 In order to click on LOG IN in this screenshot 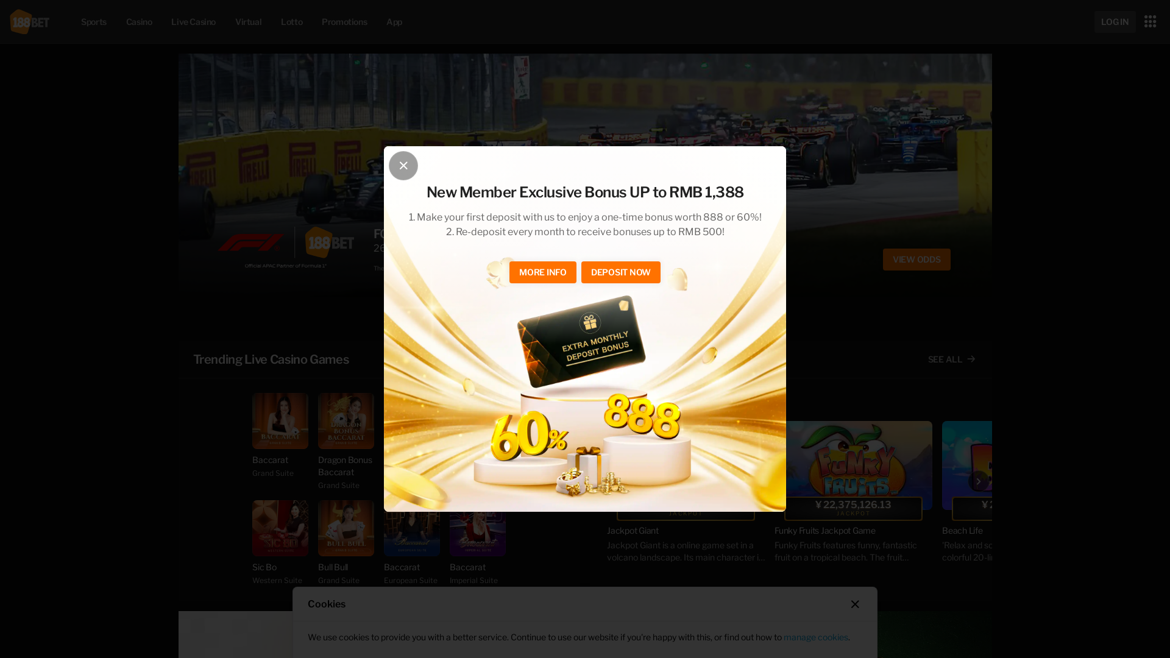, I will do `click(1115, 22)`.